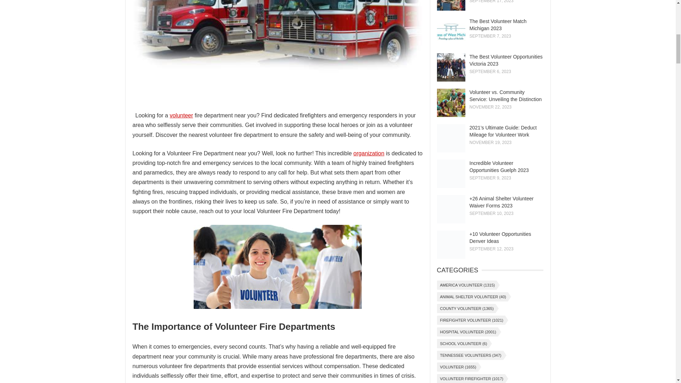  What do you see at coordinates (181, 115) in the screenshot?
I see `volunteer` at bounding box center [181, 115].